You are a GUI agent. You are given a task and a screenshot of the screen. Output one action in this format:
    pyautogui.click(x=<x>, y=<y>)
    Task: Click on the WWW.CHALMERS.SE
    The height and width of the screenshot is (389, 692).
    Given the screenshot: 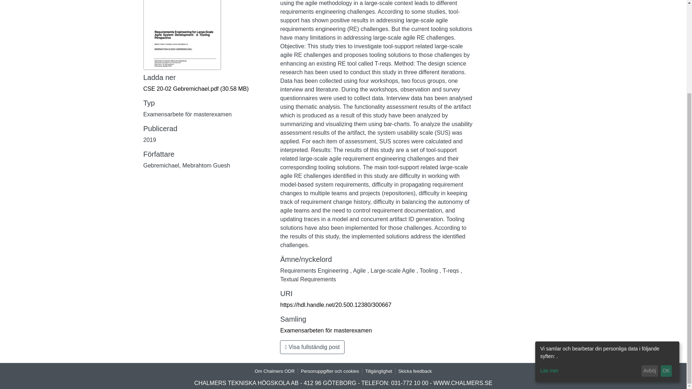 What is the action you would take?
    pyautogui.click(x=463, y=383)
    